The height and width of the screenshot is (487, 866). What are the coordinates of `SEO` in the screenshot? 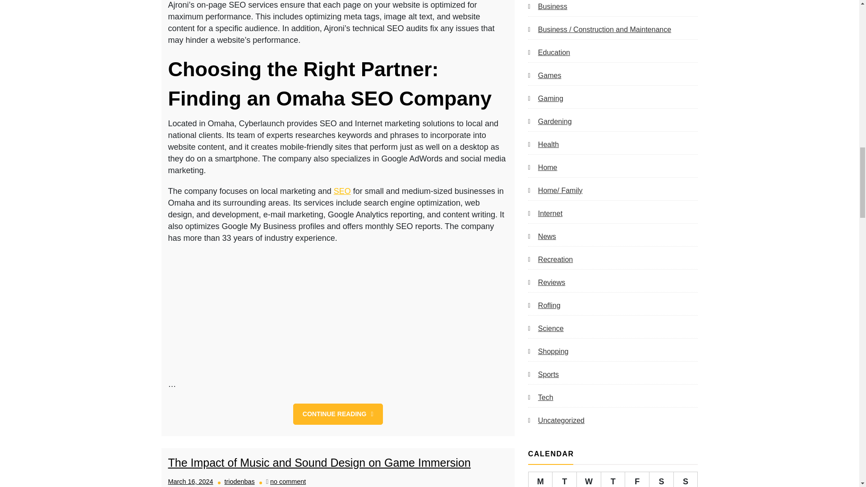 It's located at (342, 191).